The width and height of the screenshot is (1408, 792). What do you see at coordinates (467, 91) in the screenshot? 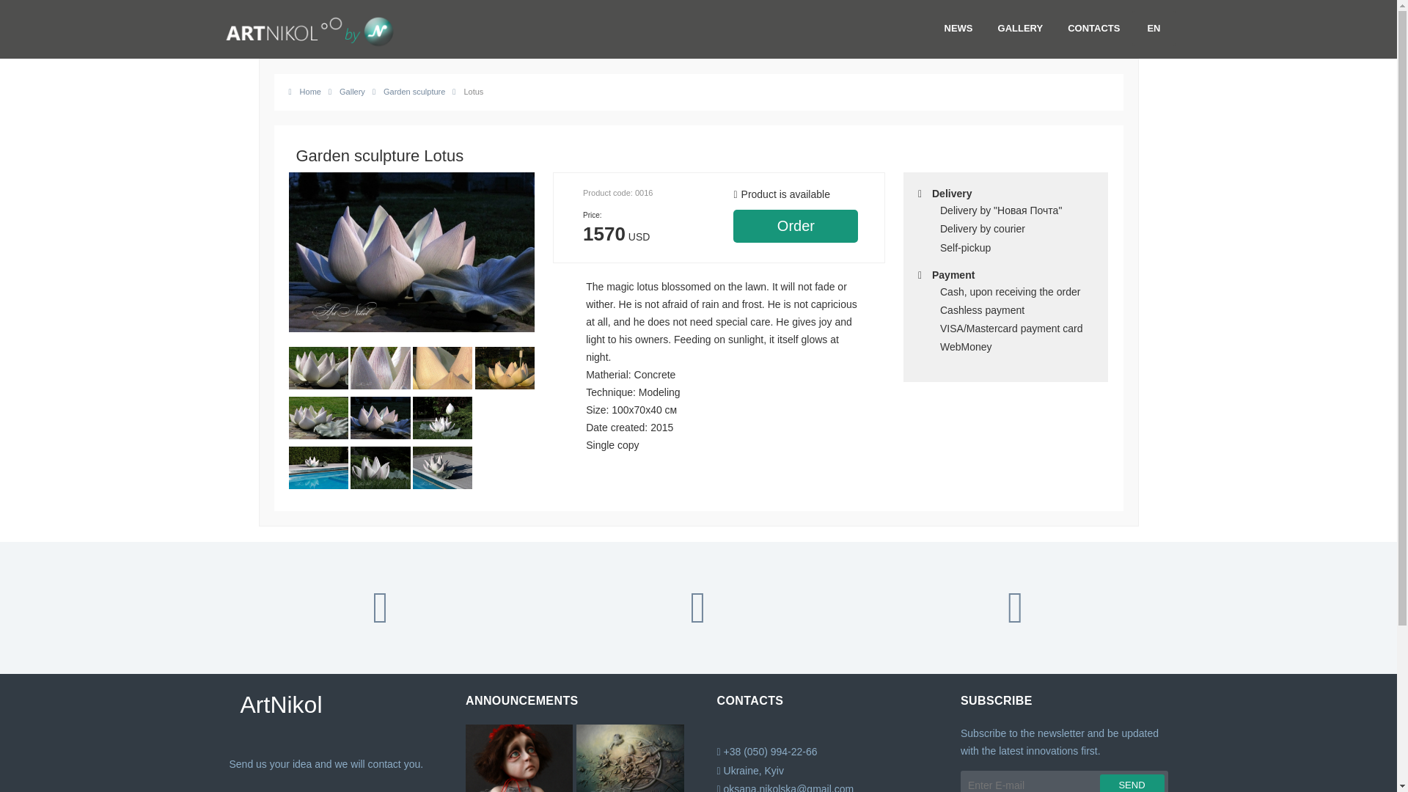
I see `Lotus` at bounding box center [467, 91].